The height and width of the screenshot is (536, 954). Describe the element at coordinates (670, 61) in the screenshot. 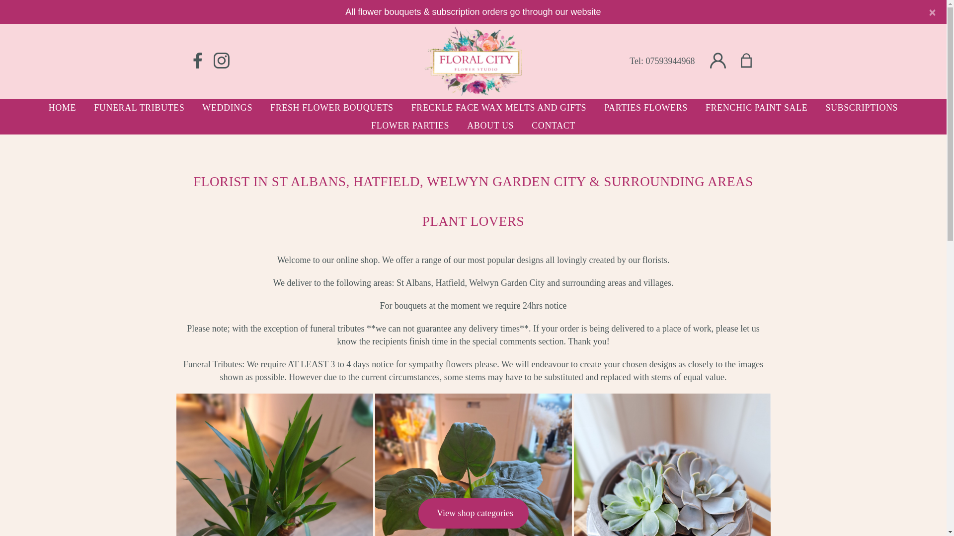

I see `07593944968` at that location.